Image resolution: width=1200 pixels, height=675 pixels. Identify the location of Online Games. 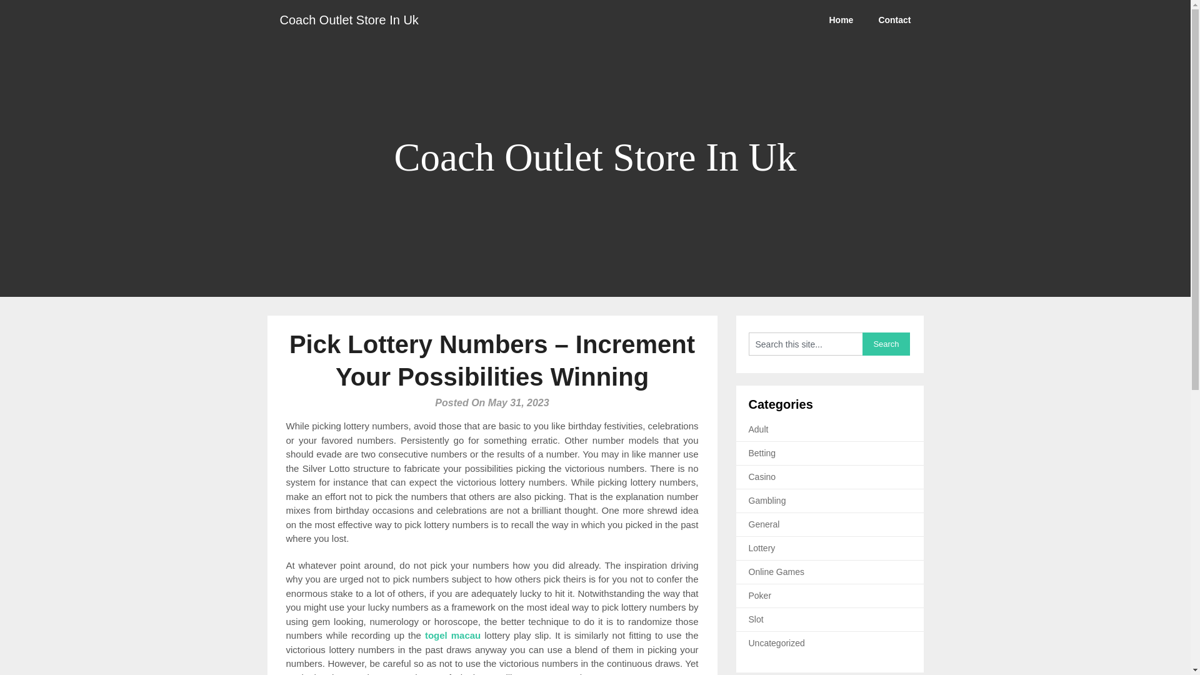
(776, 572).